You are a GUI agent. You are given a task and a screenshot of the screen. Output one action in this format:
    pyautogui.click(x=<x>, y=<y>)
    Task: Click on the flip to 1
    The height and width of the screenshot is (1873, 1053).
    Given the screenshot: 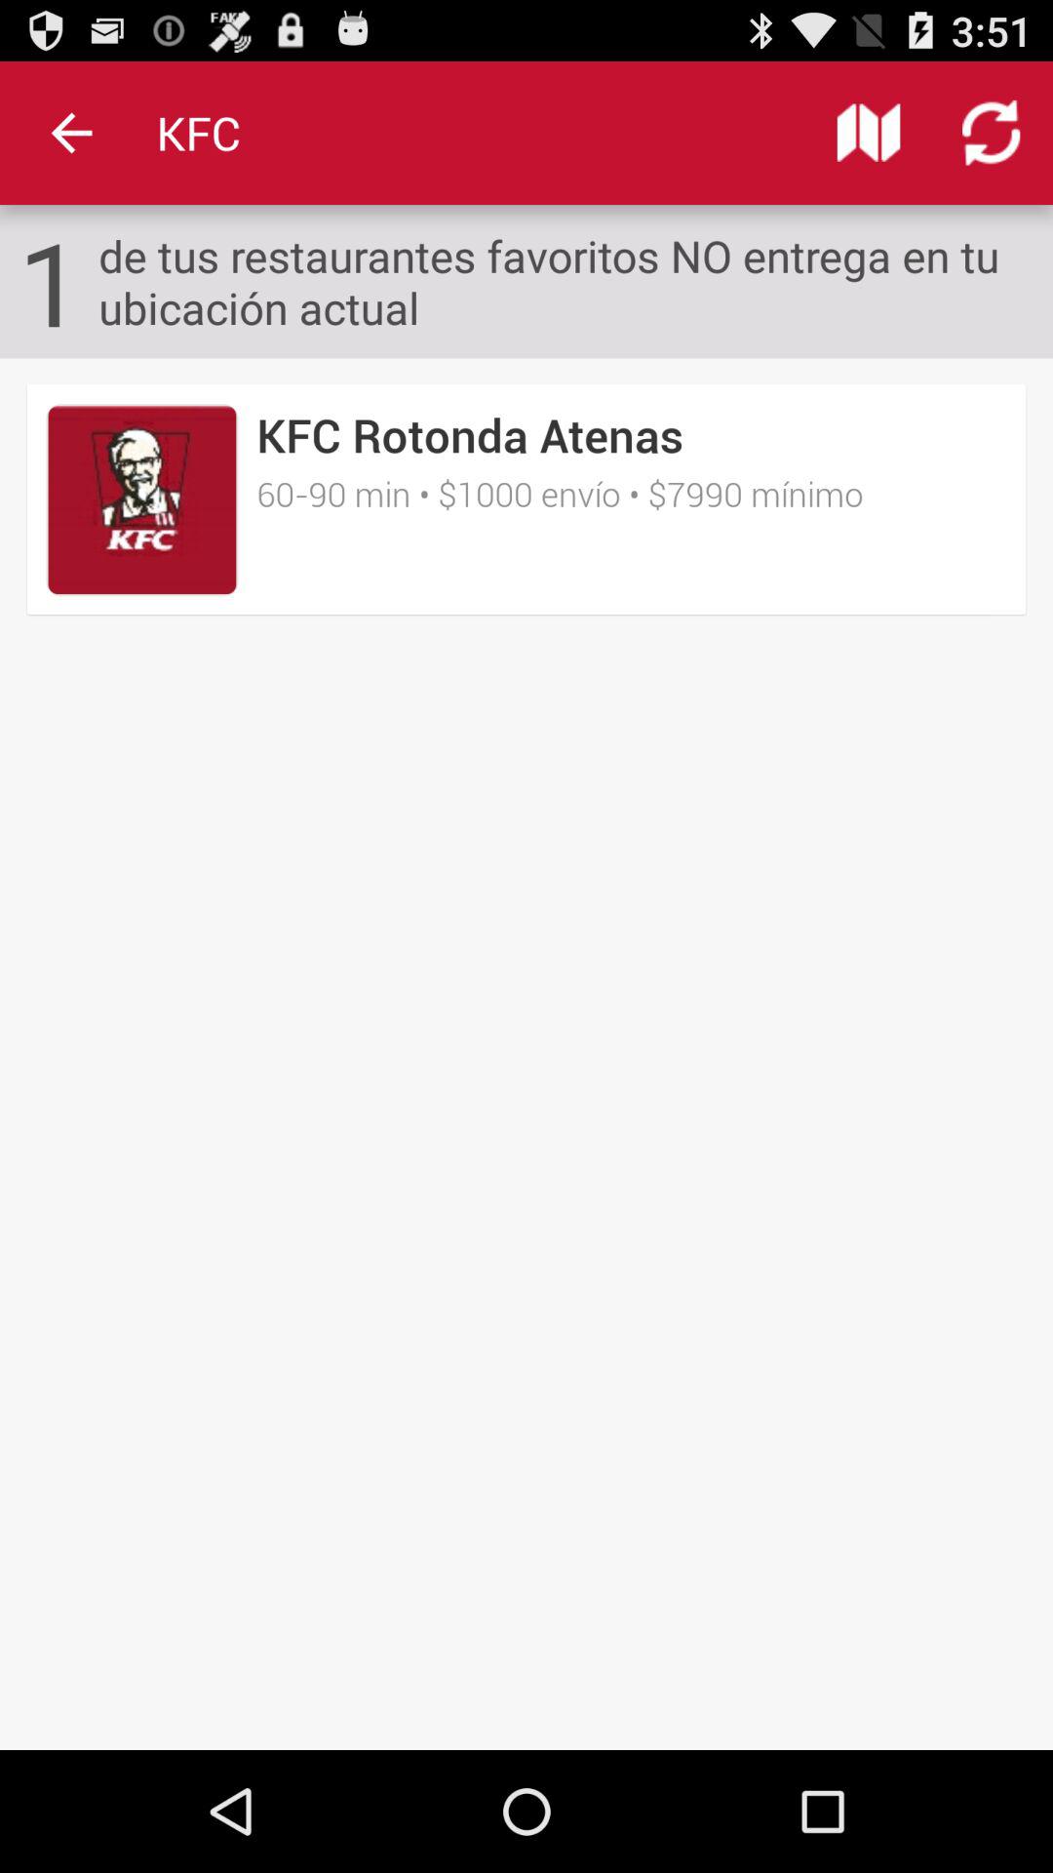 What is the action you would take?
    pyautogui.click(x=51, y=281)
    